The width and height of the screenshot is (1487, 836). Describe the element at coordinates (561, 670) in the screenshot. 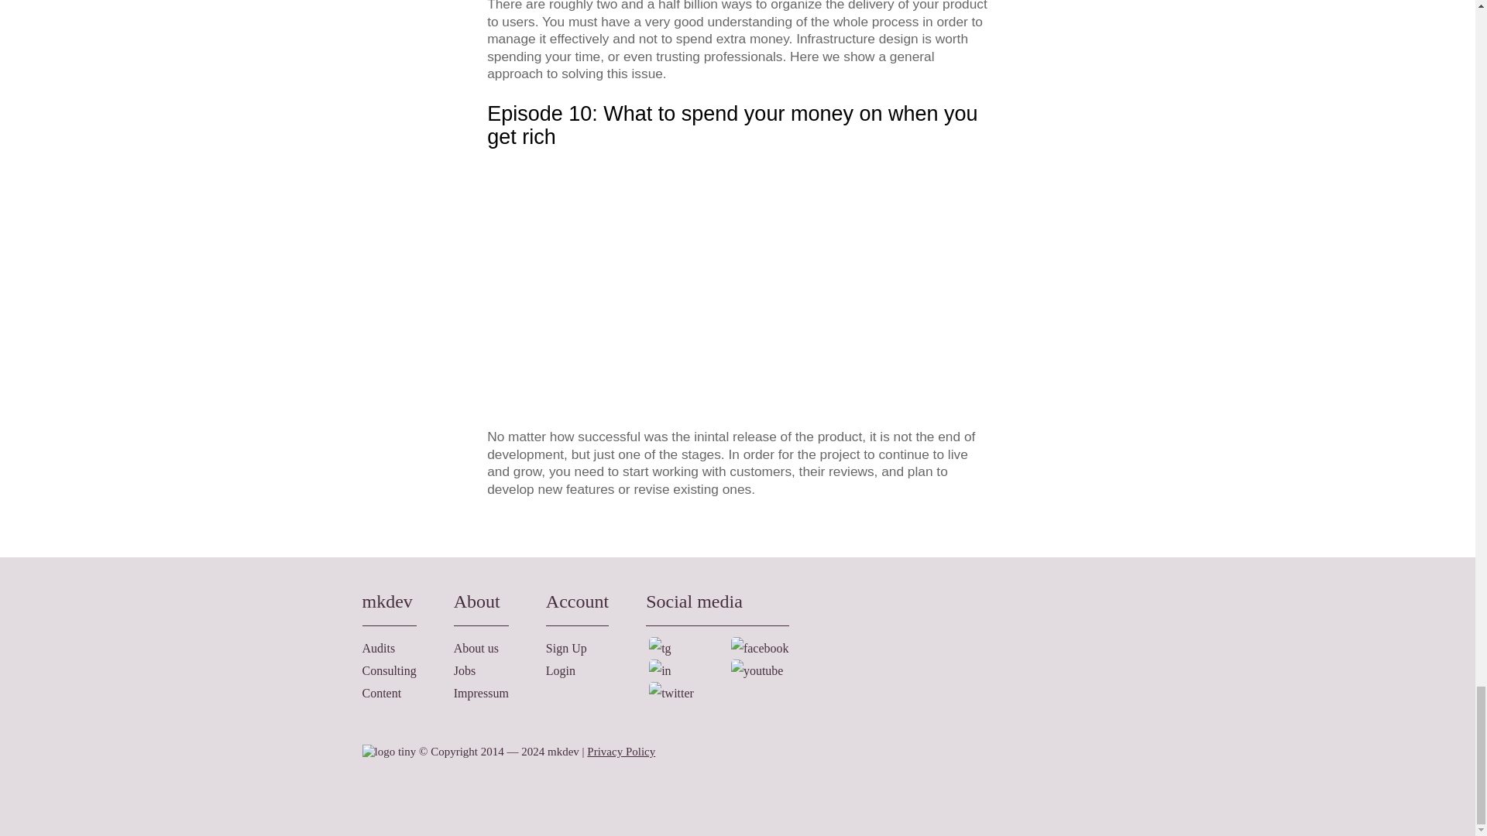

I see `Login` at that location.